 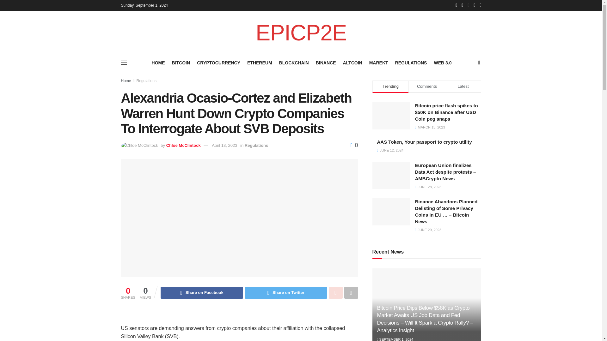 I want to click on Regulations, so click(x=256, y=145).